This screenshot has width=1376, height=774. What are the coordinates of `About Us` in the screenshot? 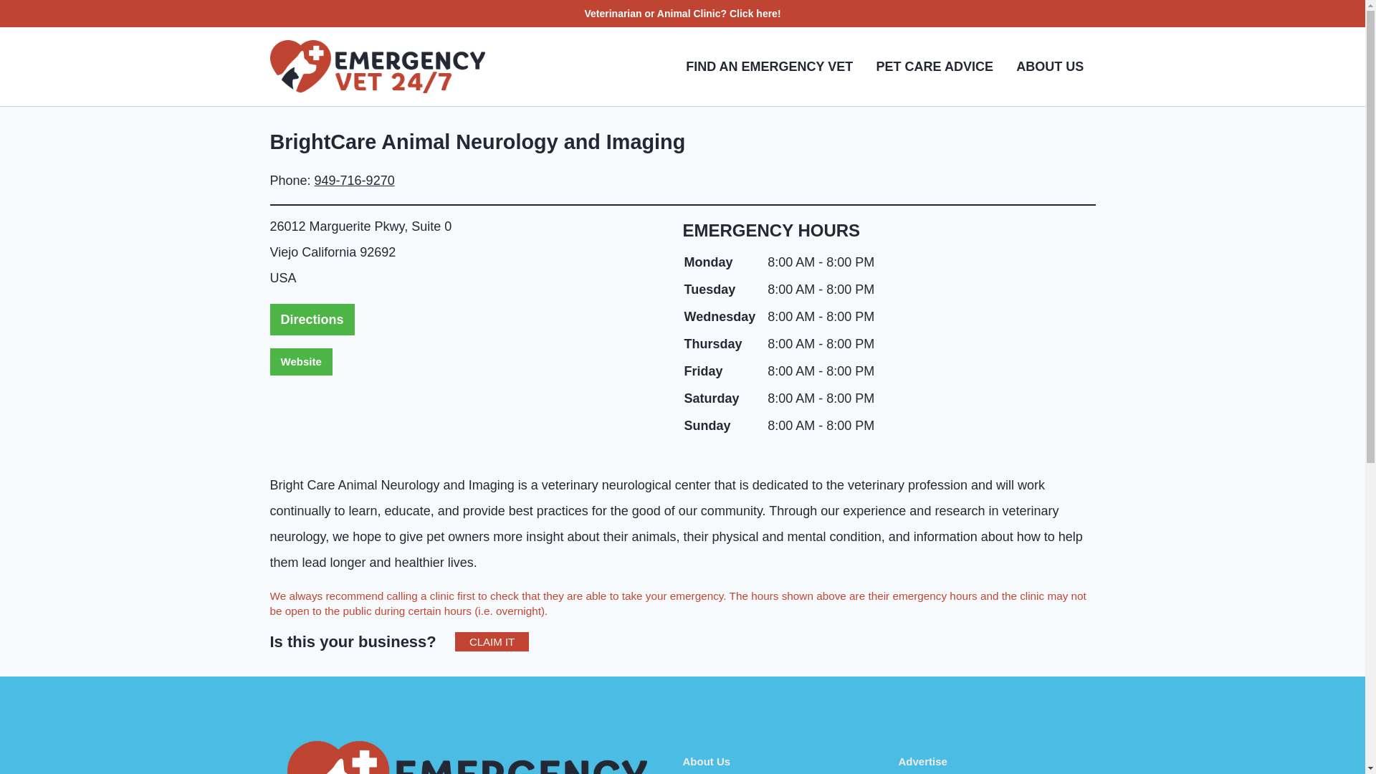 It's located at (707, 761).